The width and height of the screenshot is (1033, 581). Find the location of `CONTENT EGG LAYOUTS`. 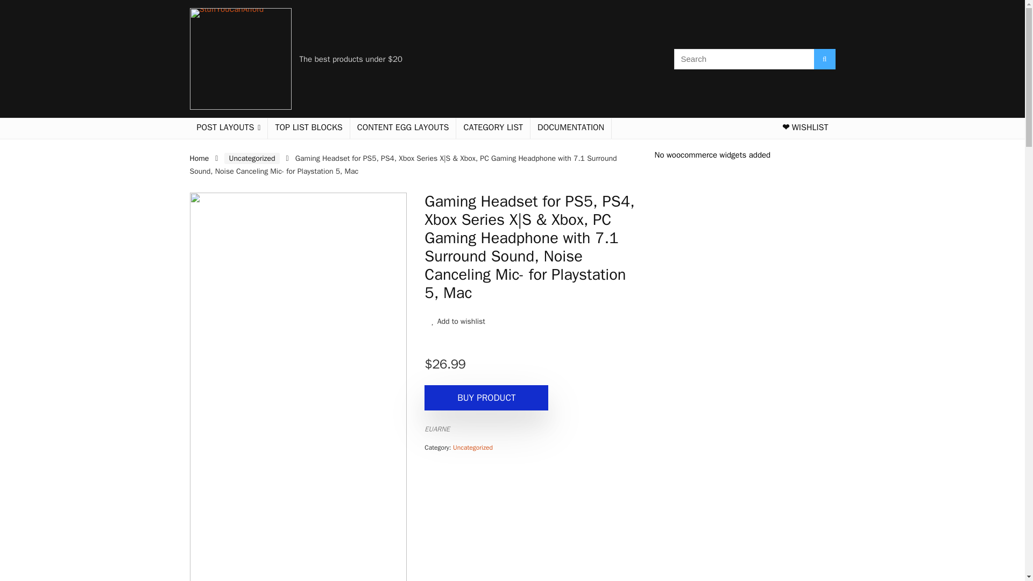

CONTENT EGG LAYOUTS is located at coordinates (403, 129).